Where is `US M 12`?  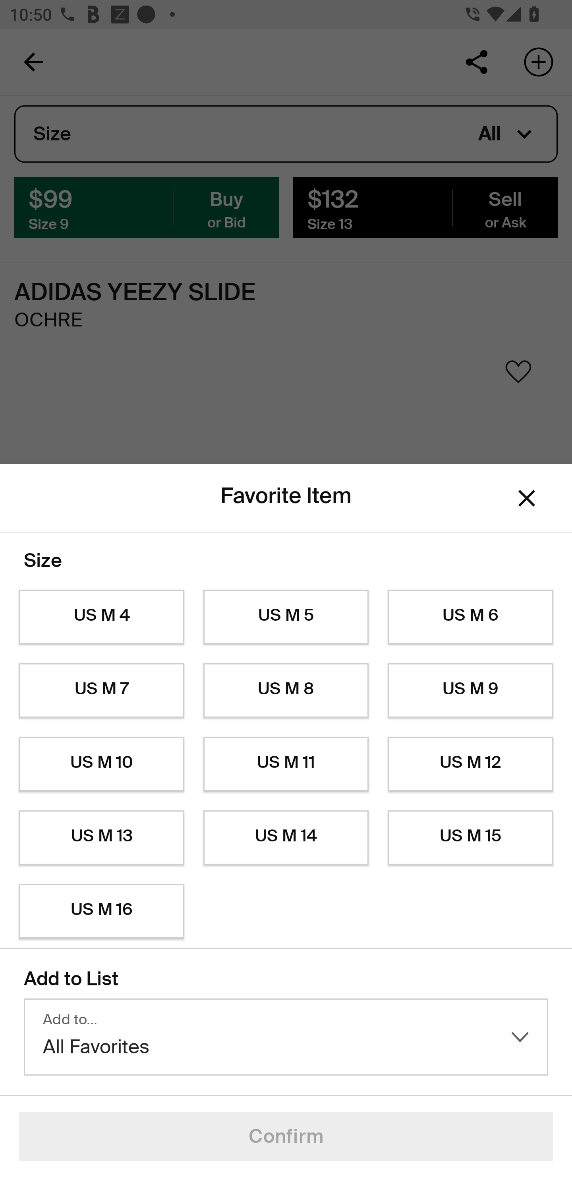
US M 12 is located at coordinates (470, 764).